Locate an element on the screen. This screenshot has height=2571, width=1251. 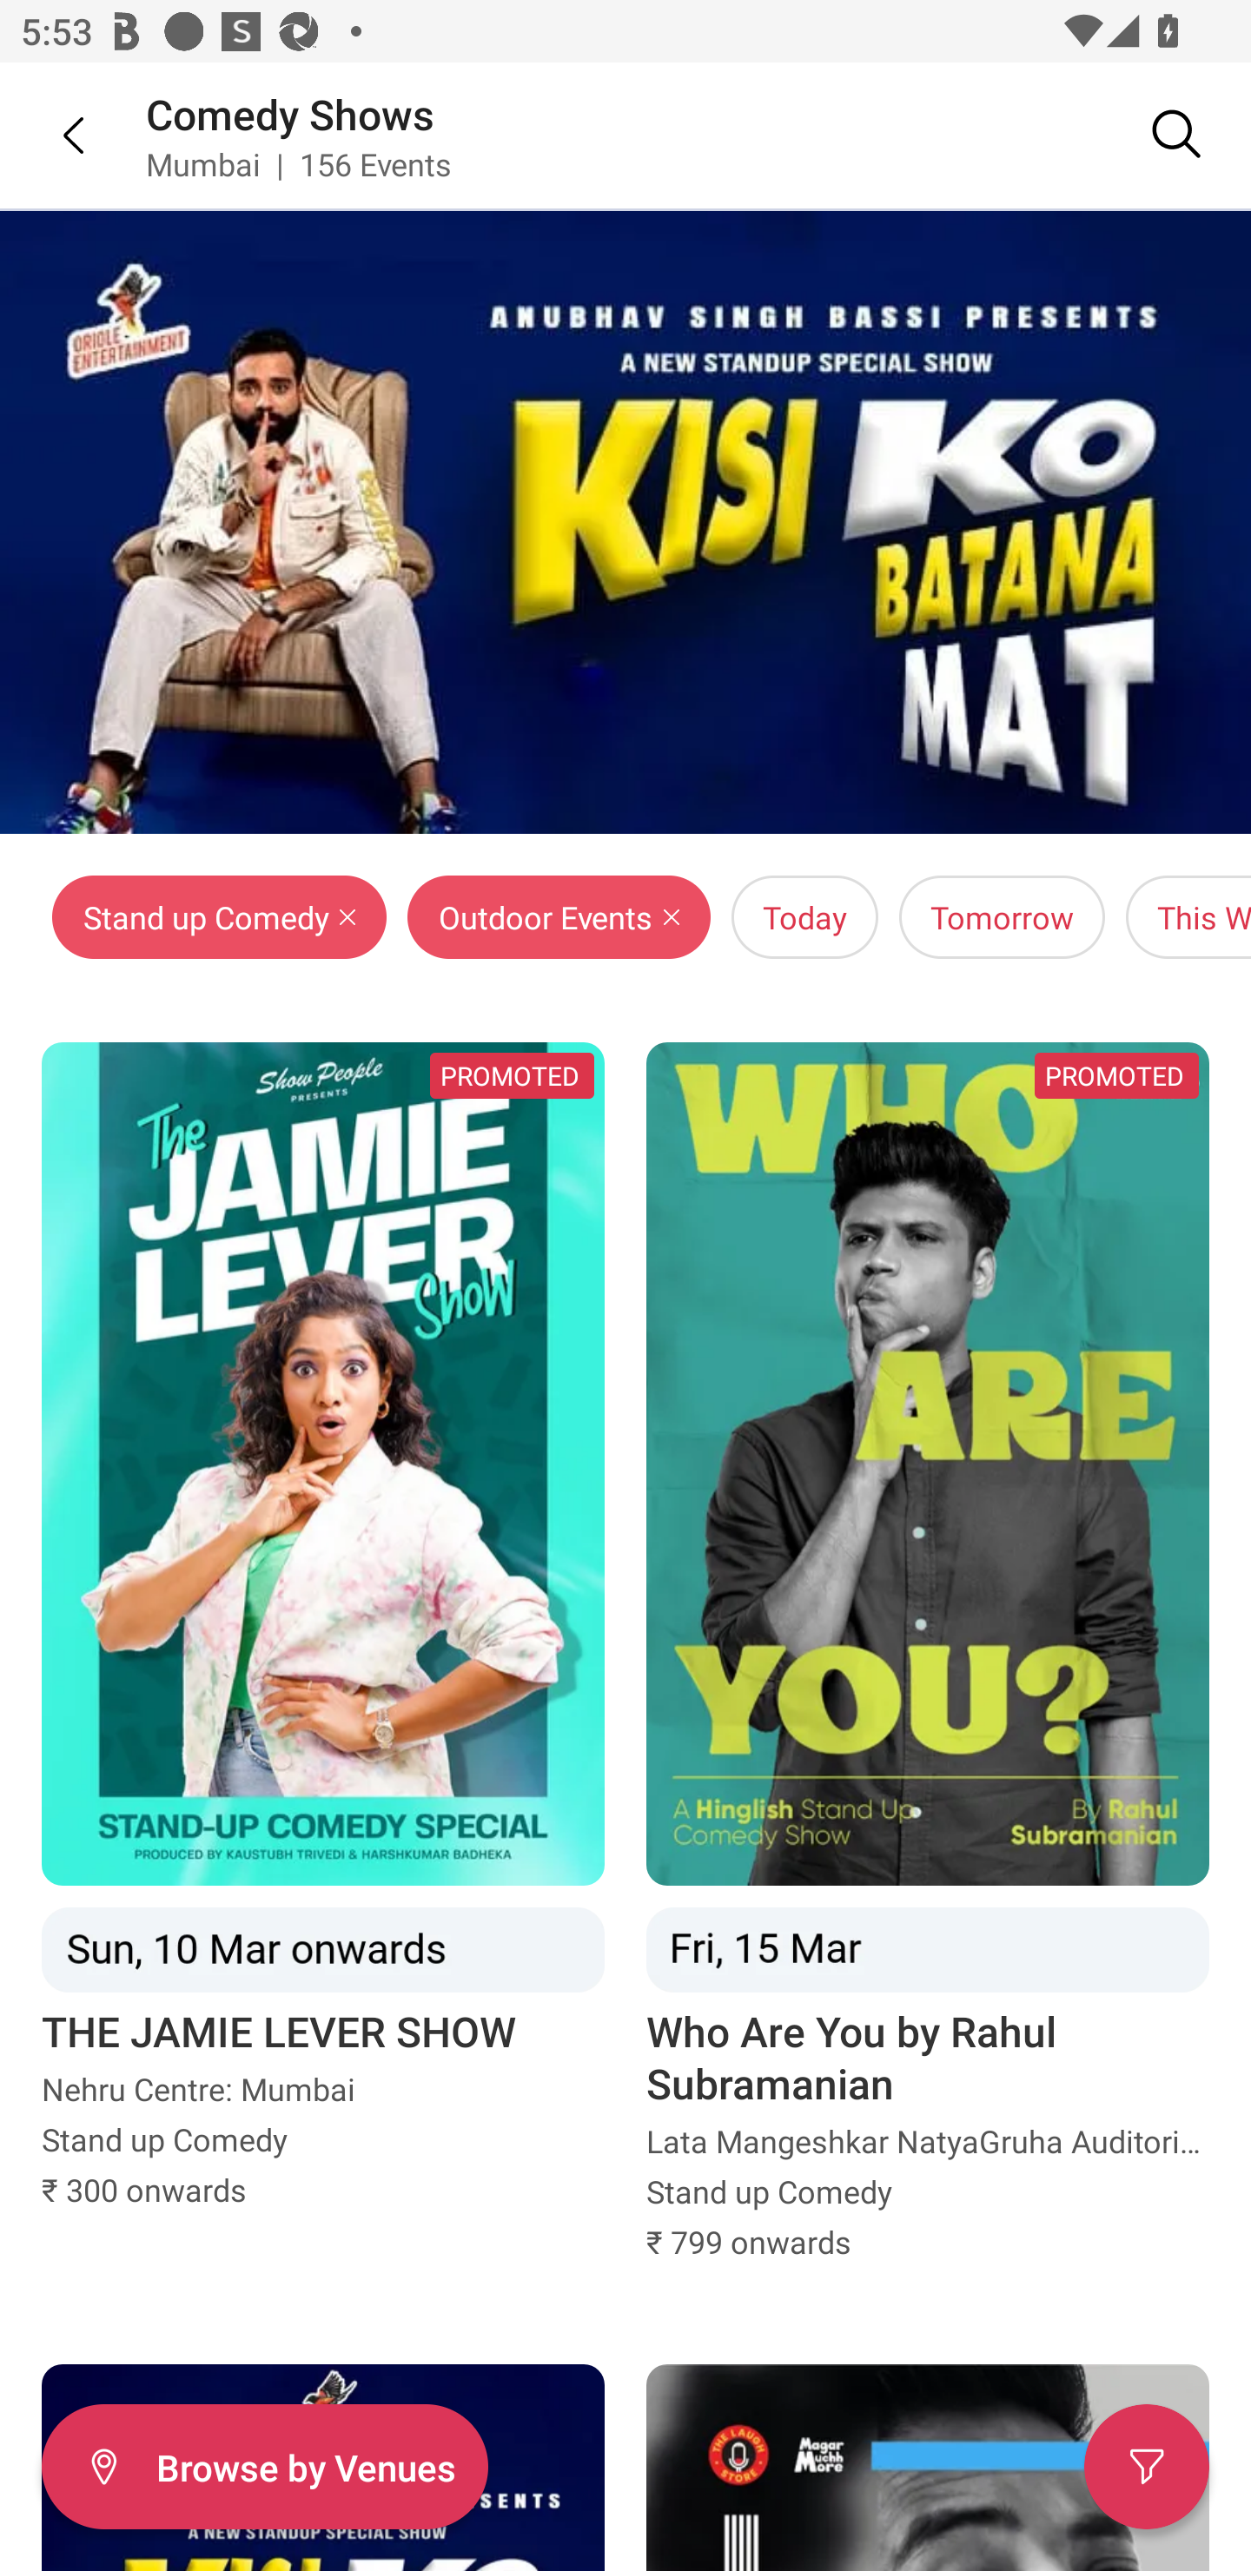
Filter Browse by Venues is located at coordinates (264, 2467).